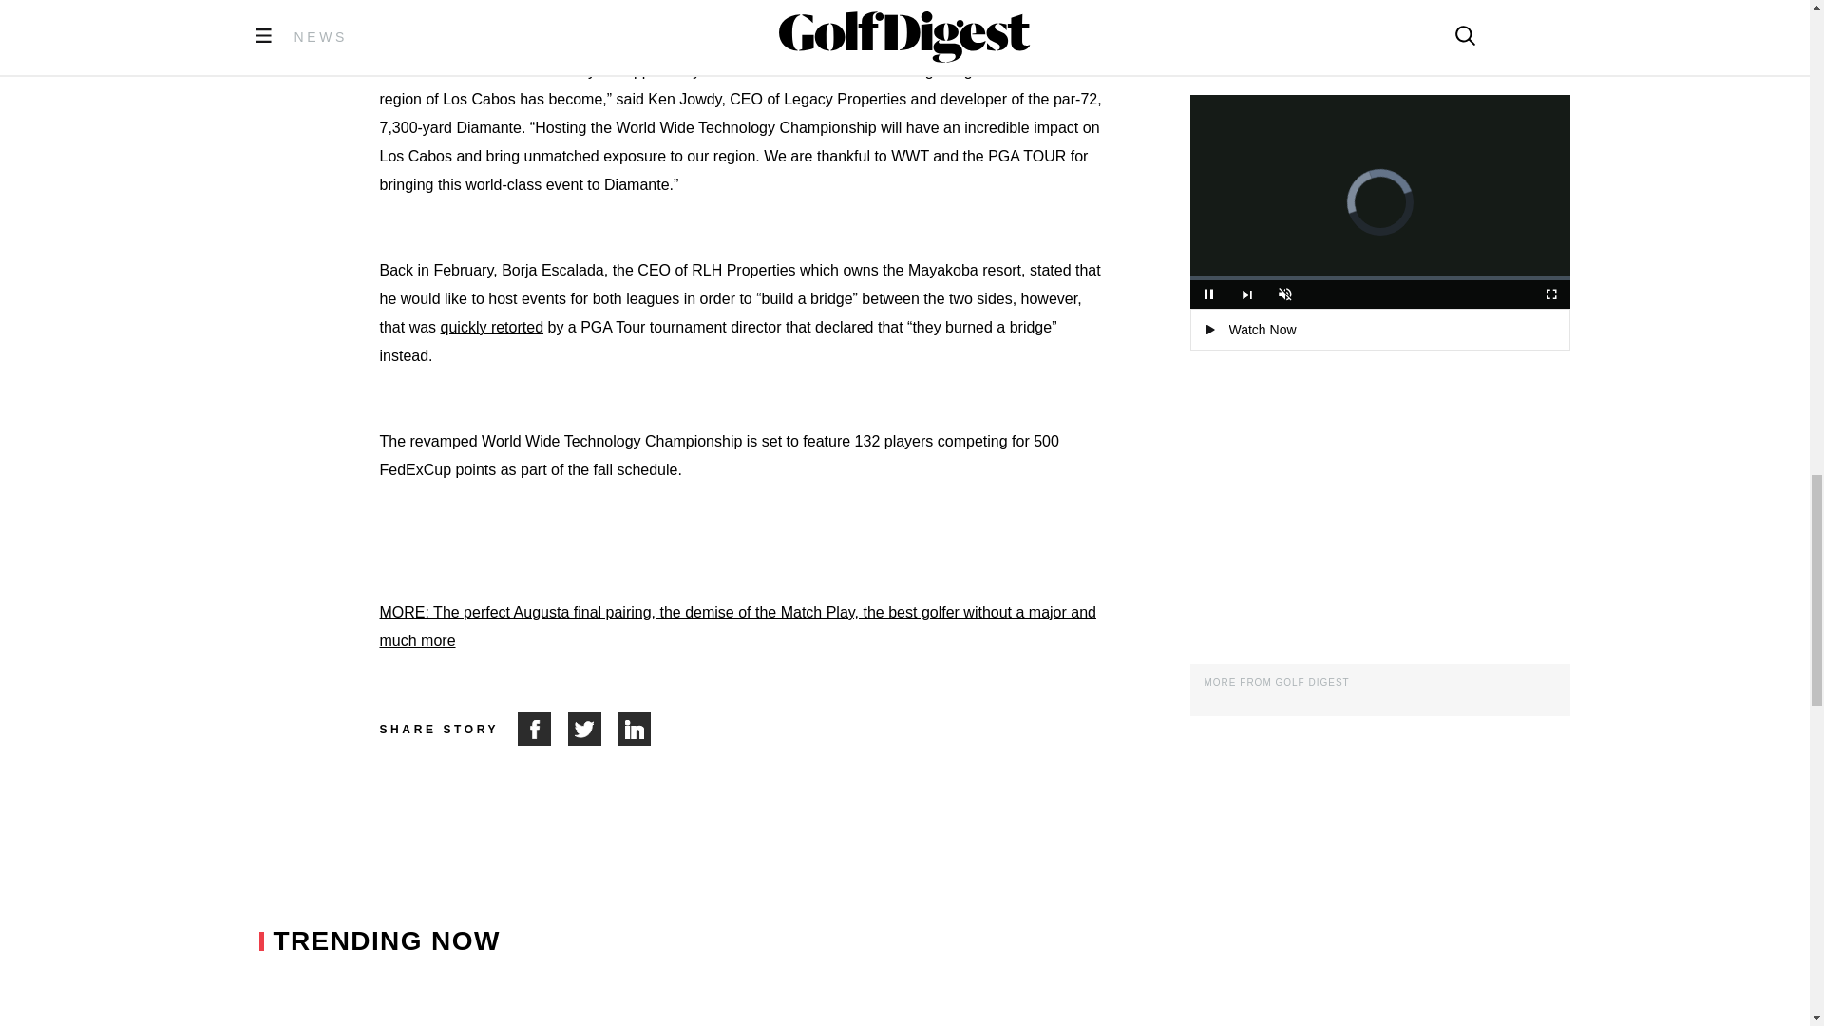  I want to click on Share on Facebook, so click(542, 729).